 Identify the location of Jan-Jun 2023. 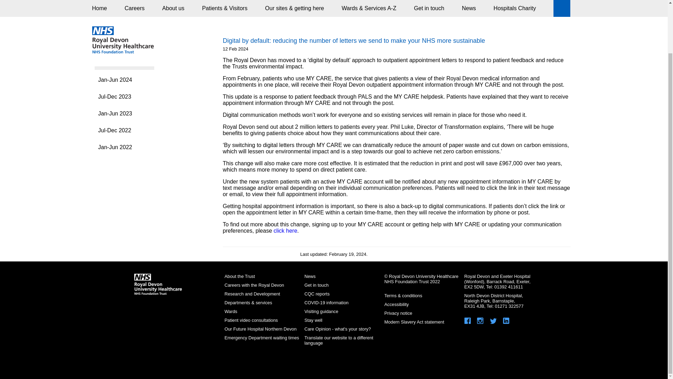
(138, 114).